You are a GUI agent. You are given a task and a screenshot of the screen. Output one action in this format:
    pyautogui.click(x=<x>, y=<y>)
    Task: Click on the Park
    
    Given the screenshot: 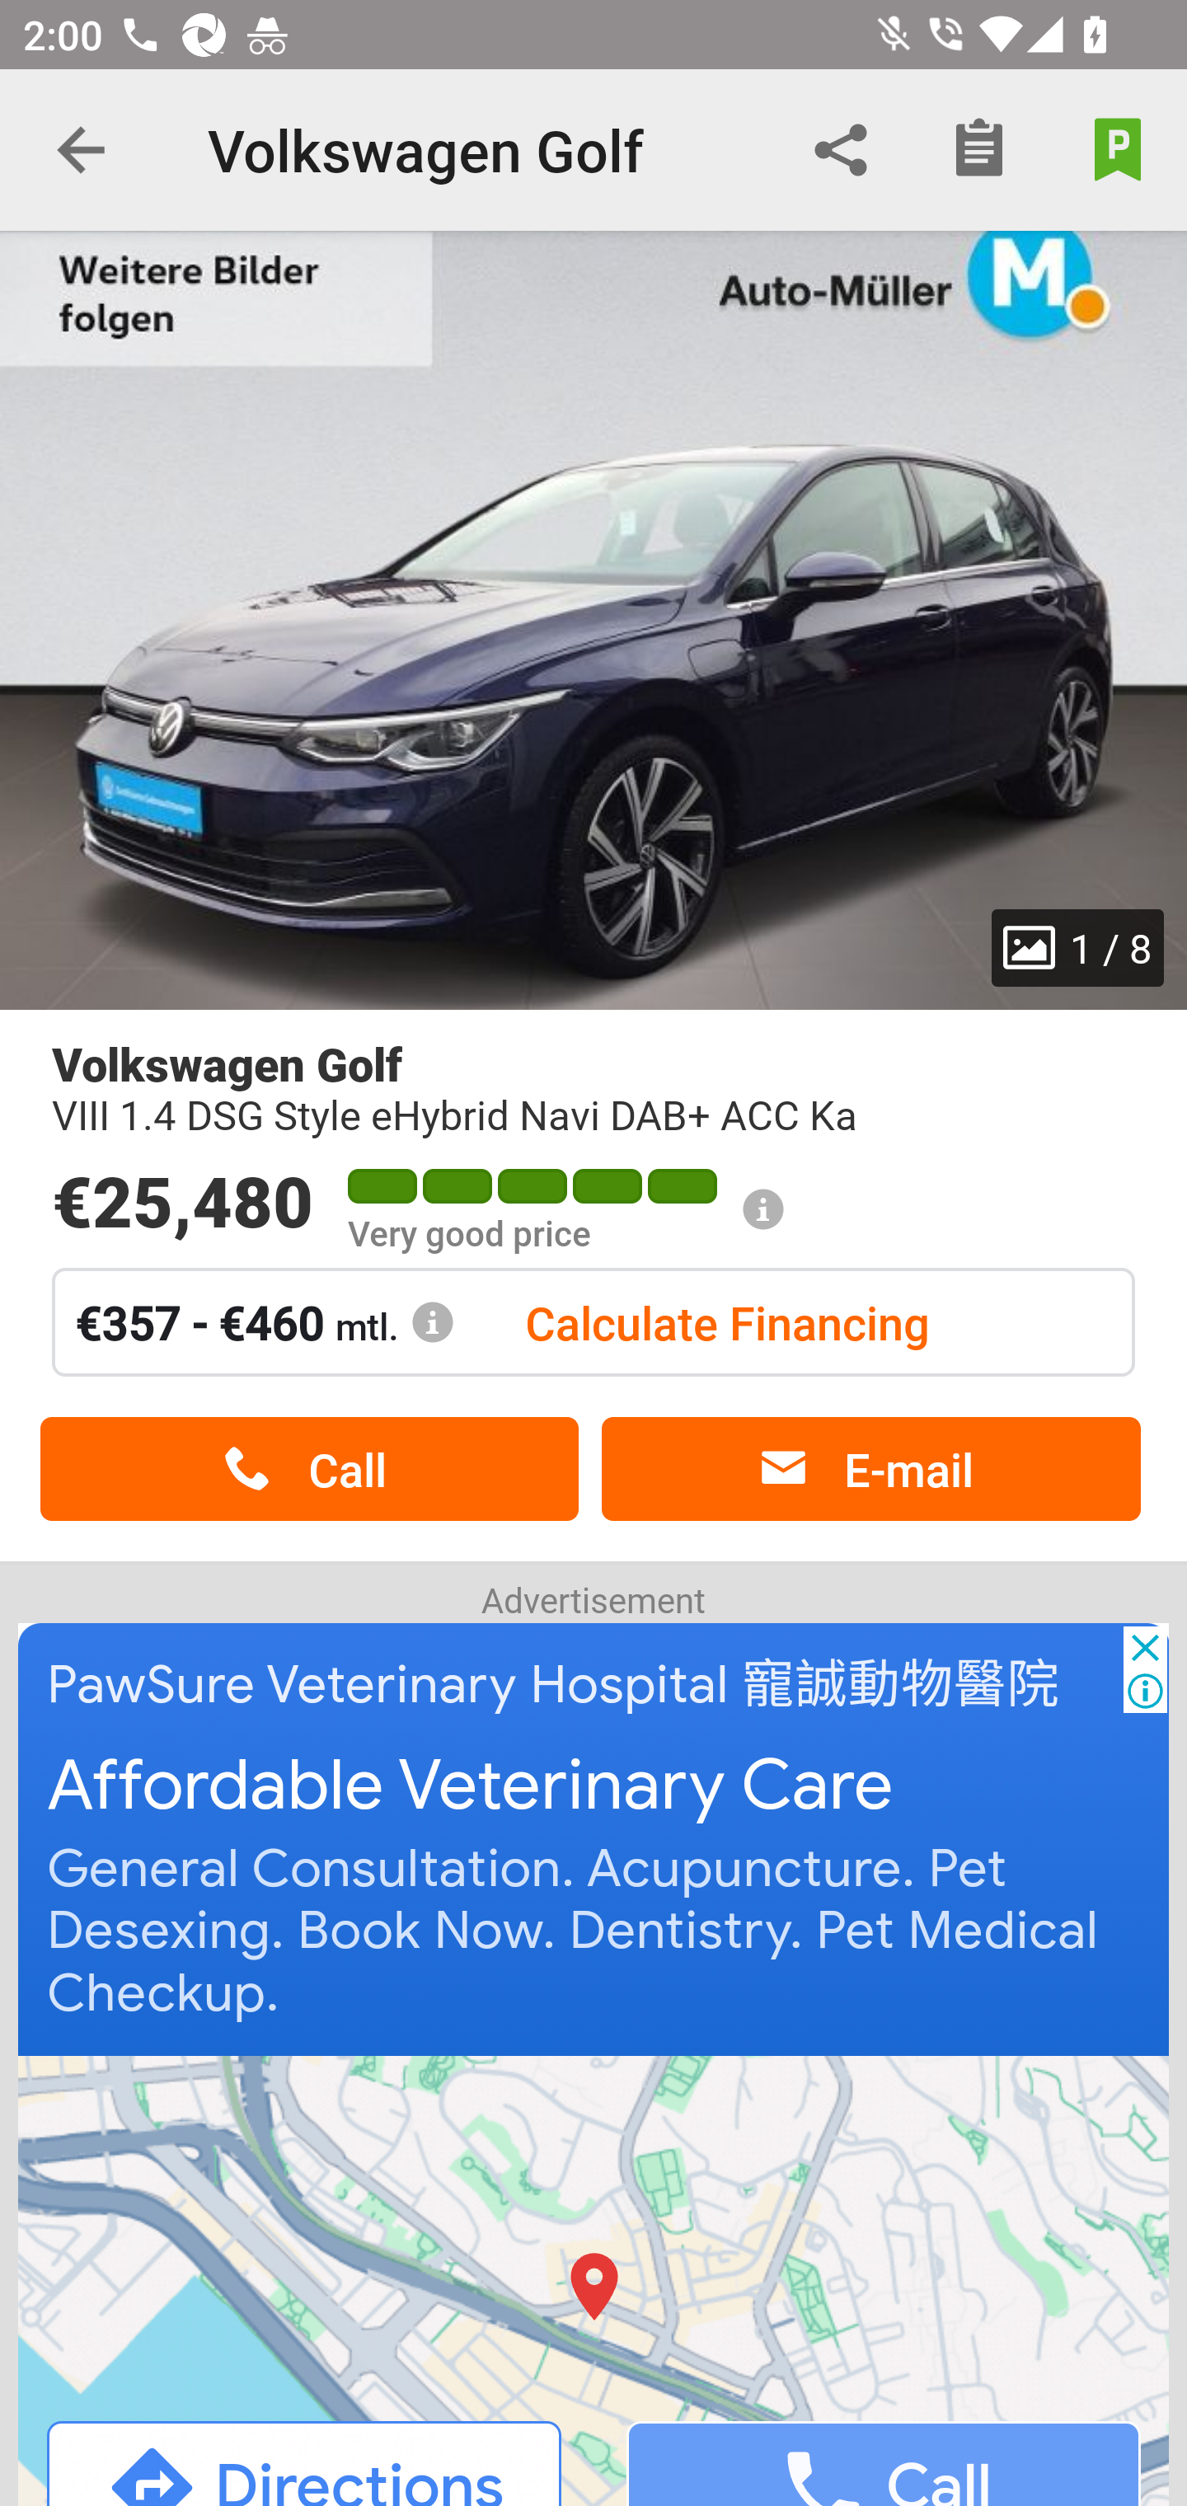 What is the action you would take?
    pyautogui.click(x=1118, y=150)
    